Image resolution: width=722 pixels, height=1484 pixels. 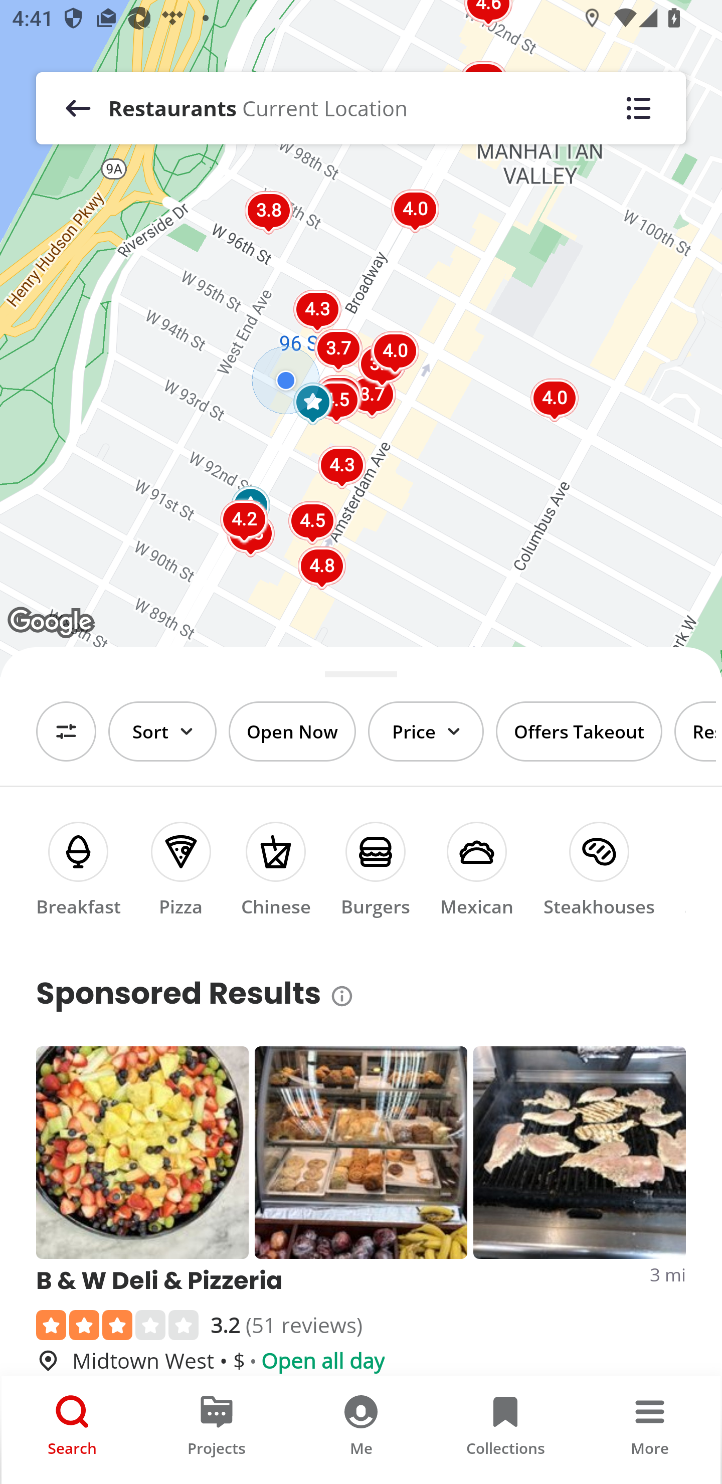 What do you see at coordinates (162, 731) in the screenshot?
I see `Sort` at bounding box center [162, 731].